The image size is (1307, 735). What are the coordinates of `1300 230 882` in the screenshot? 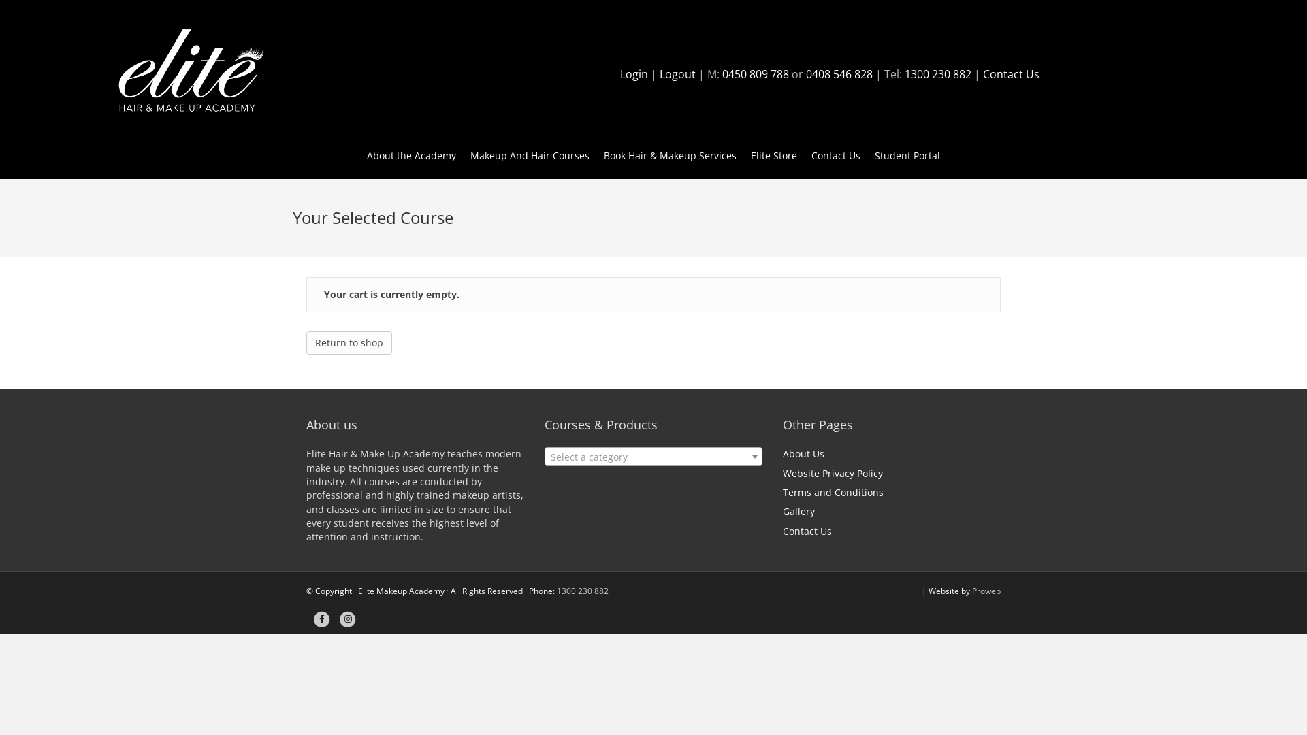 It's located at (583, 591).